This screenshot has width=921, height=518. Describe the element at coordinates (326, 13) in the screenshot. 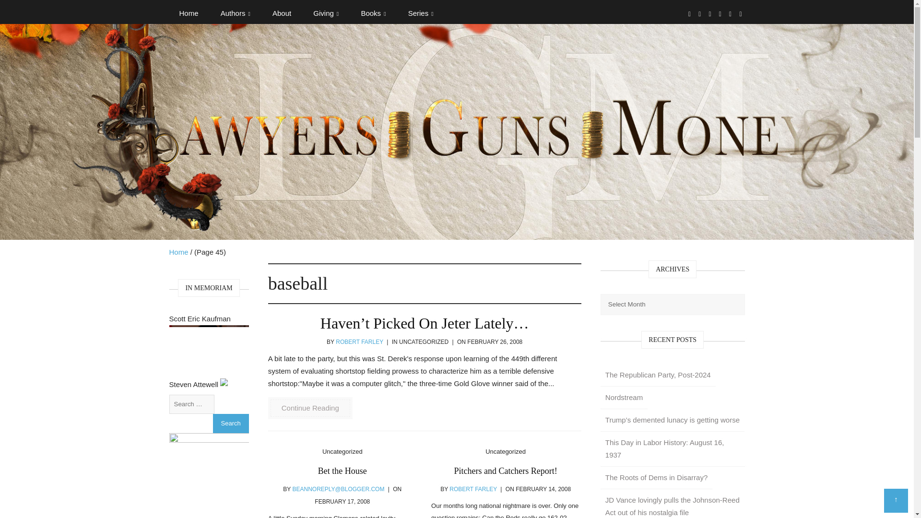

I see `Giving` at that location.